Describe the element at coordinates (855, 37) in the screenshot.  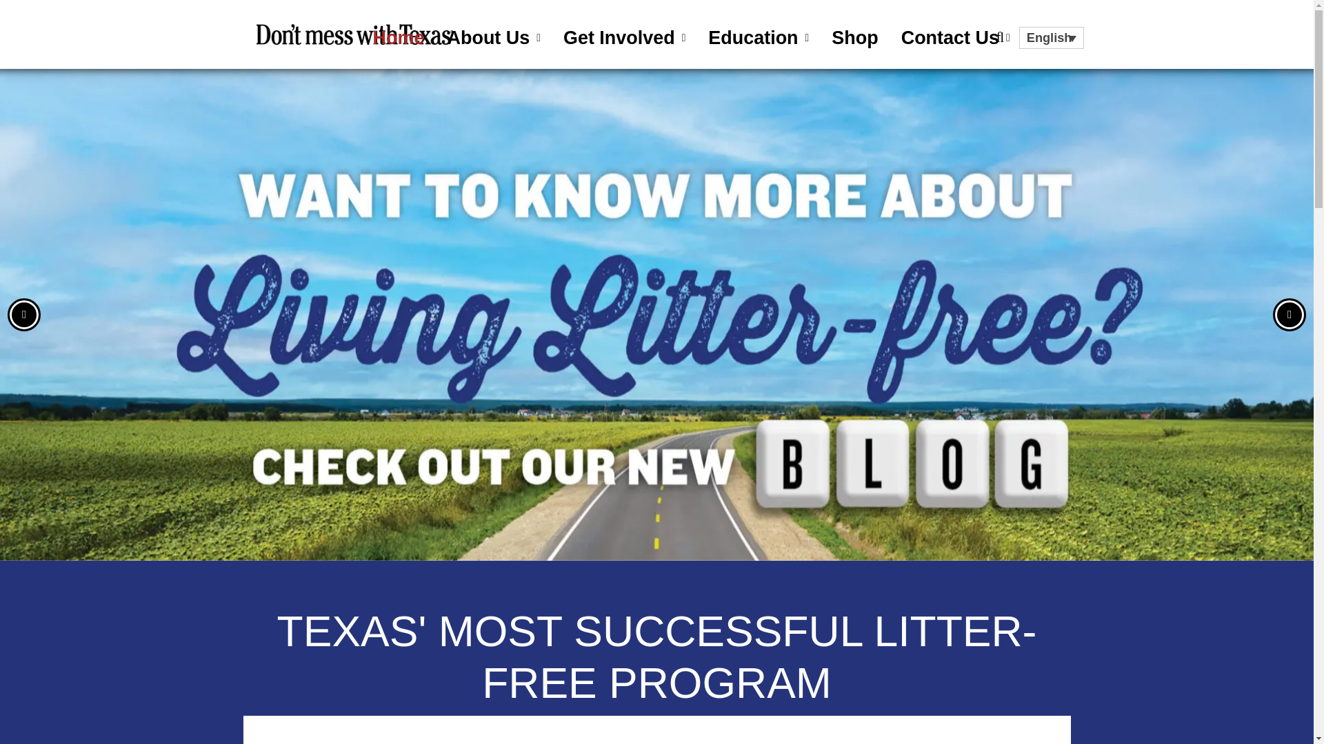
I see `Shop` at that location.